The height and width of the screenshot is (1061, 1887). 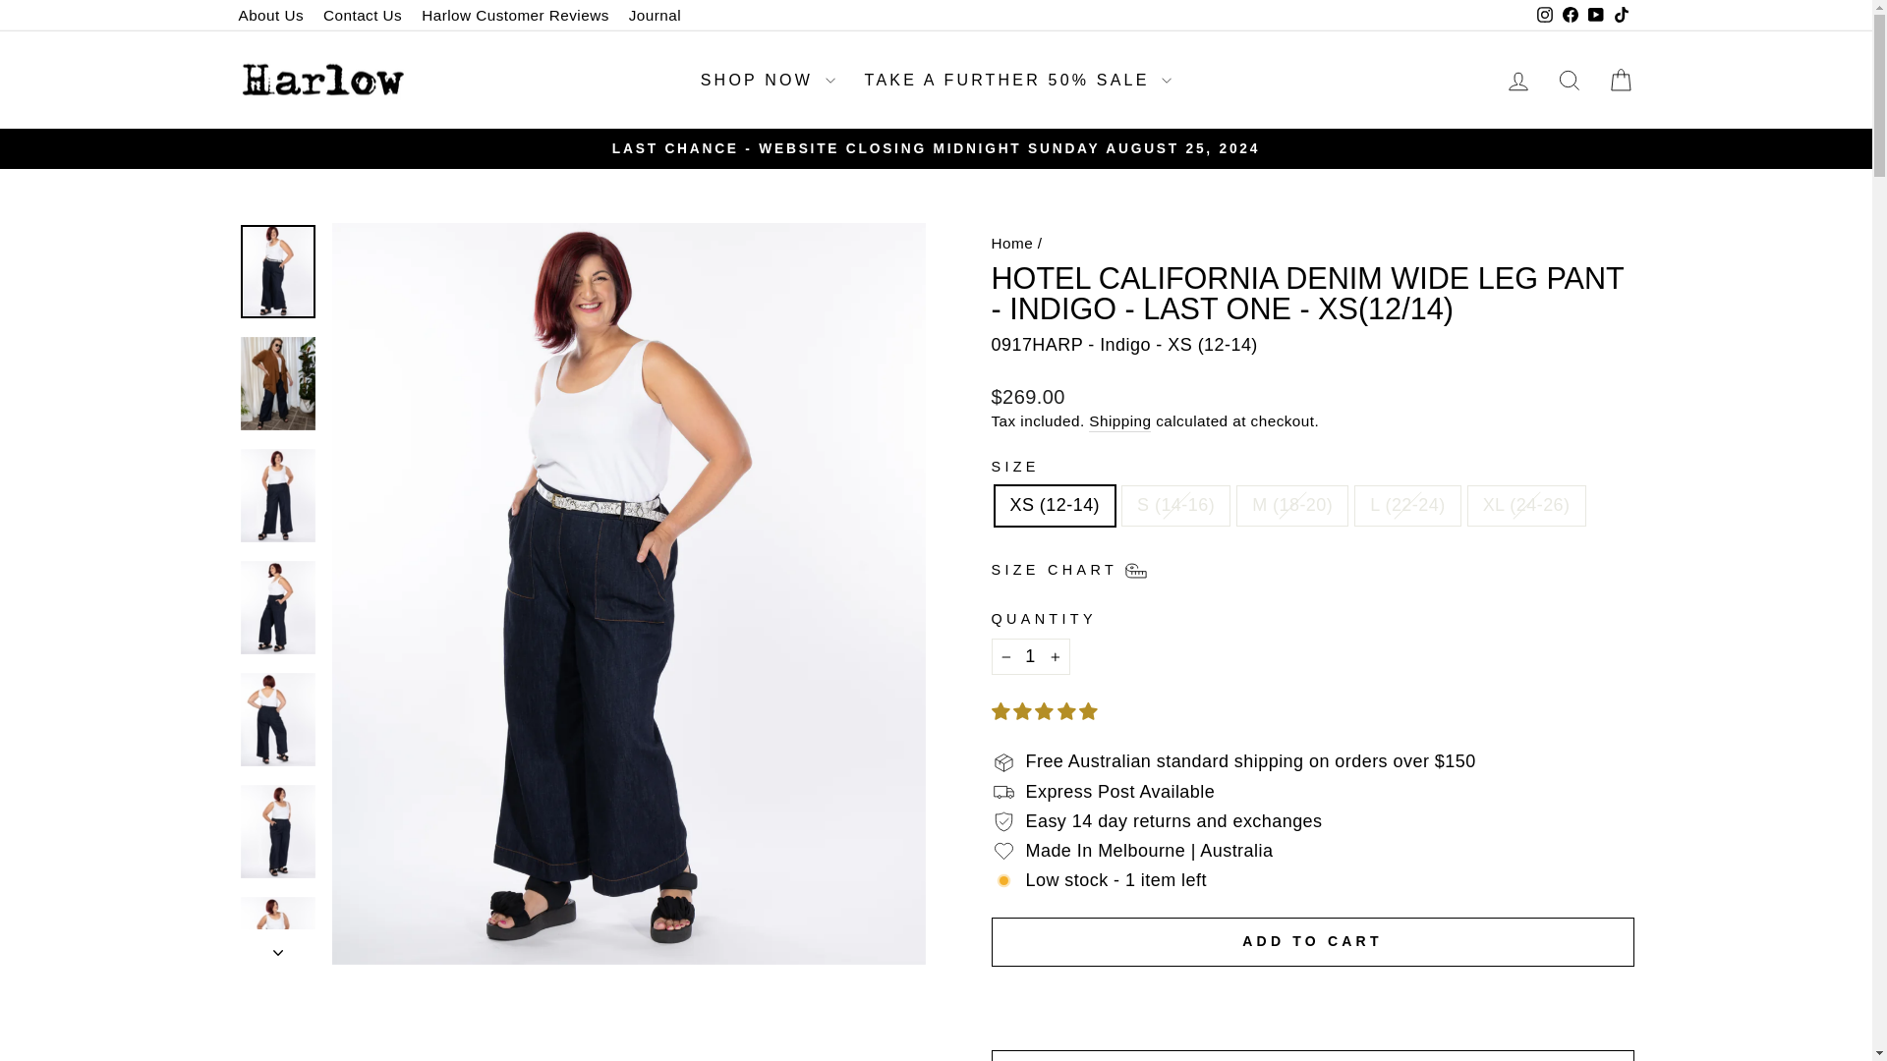 I want to click on instagram, so click(x=1545, y=14).